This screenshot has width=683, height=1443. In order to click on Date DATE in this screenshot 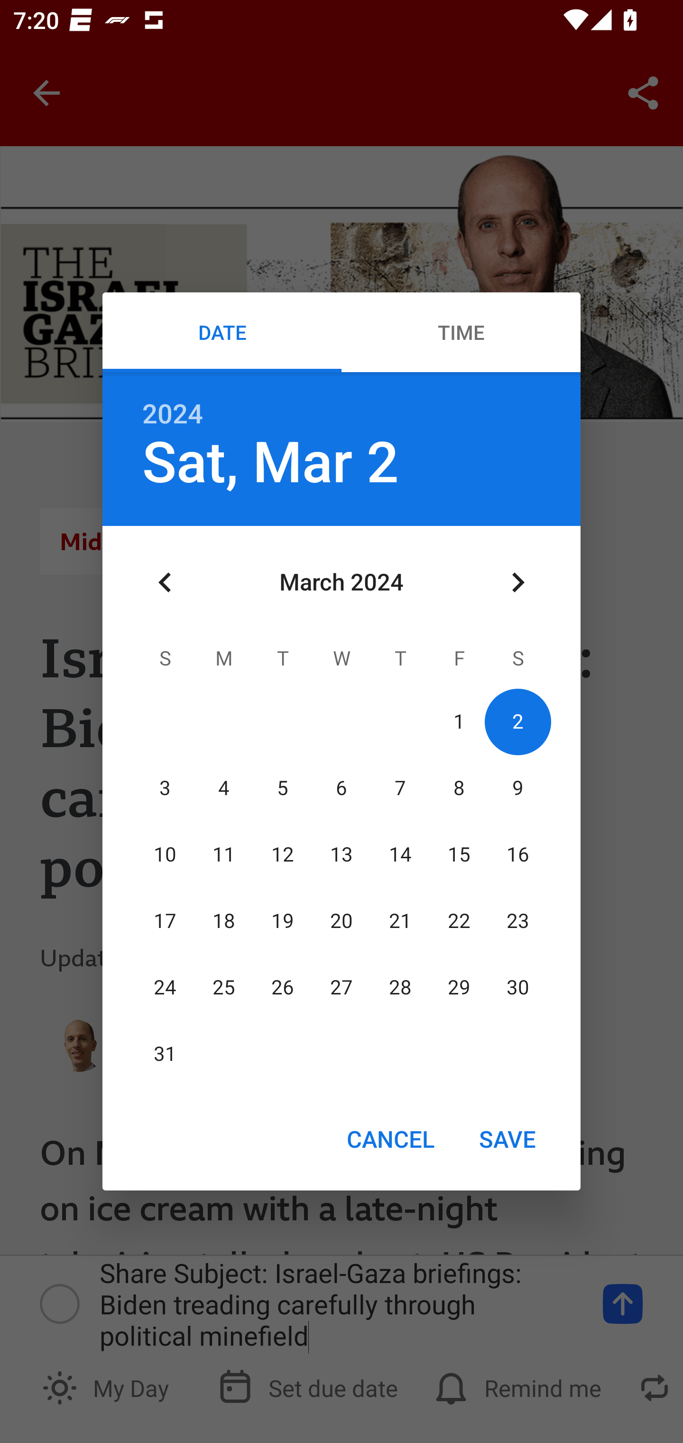, I will do `click(222, 332)`.